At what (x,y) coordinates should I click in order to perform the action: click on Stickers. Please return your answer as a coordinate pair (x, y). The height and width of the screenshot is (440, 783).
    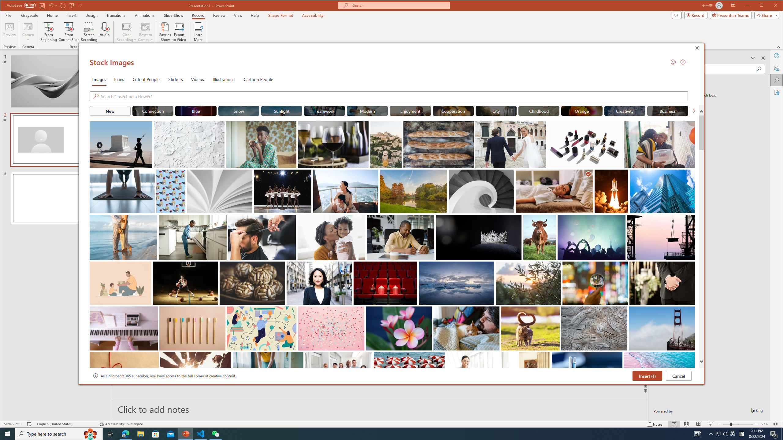
    Looking at the image, I should click on (176, 79).